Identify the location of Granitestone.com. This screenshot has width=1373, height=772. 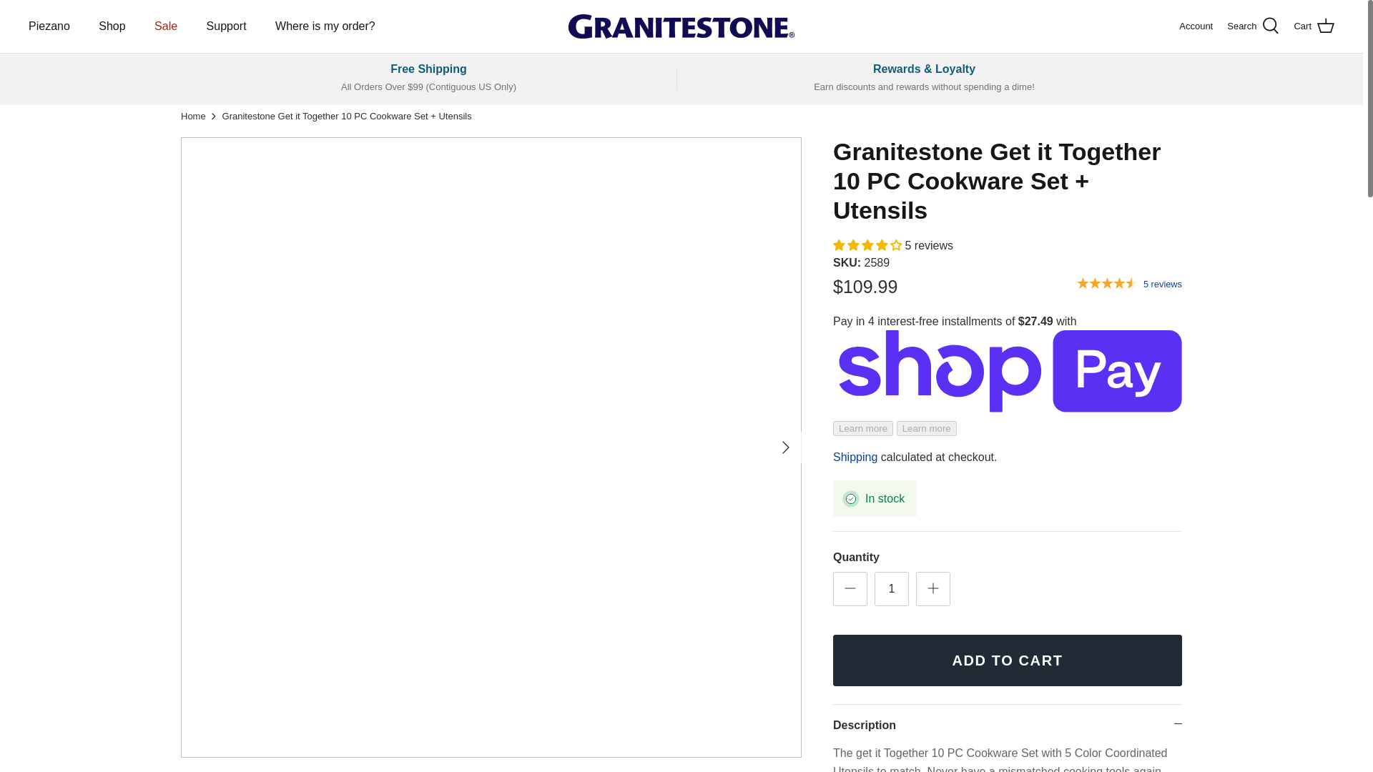
(681, 26).